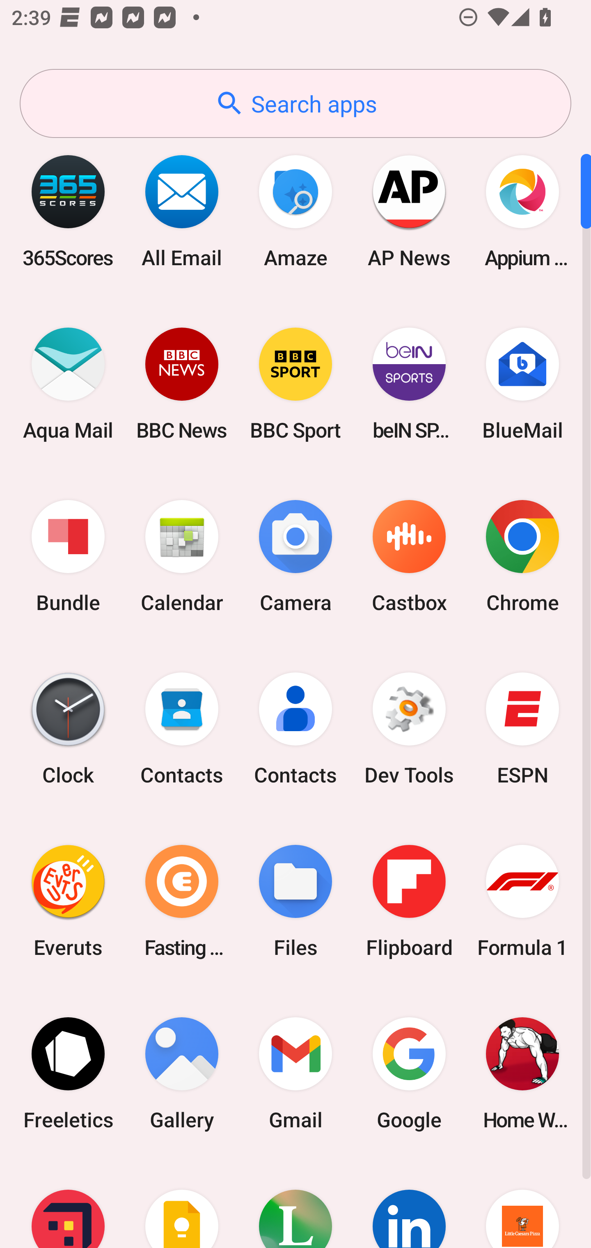 The height and width of the screenshot is (1248, 591). Describe the element at coordinates (182, 211) in the screenshot. I see `All Email` at that location.